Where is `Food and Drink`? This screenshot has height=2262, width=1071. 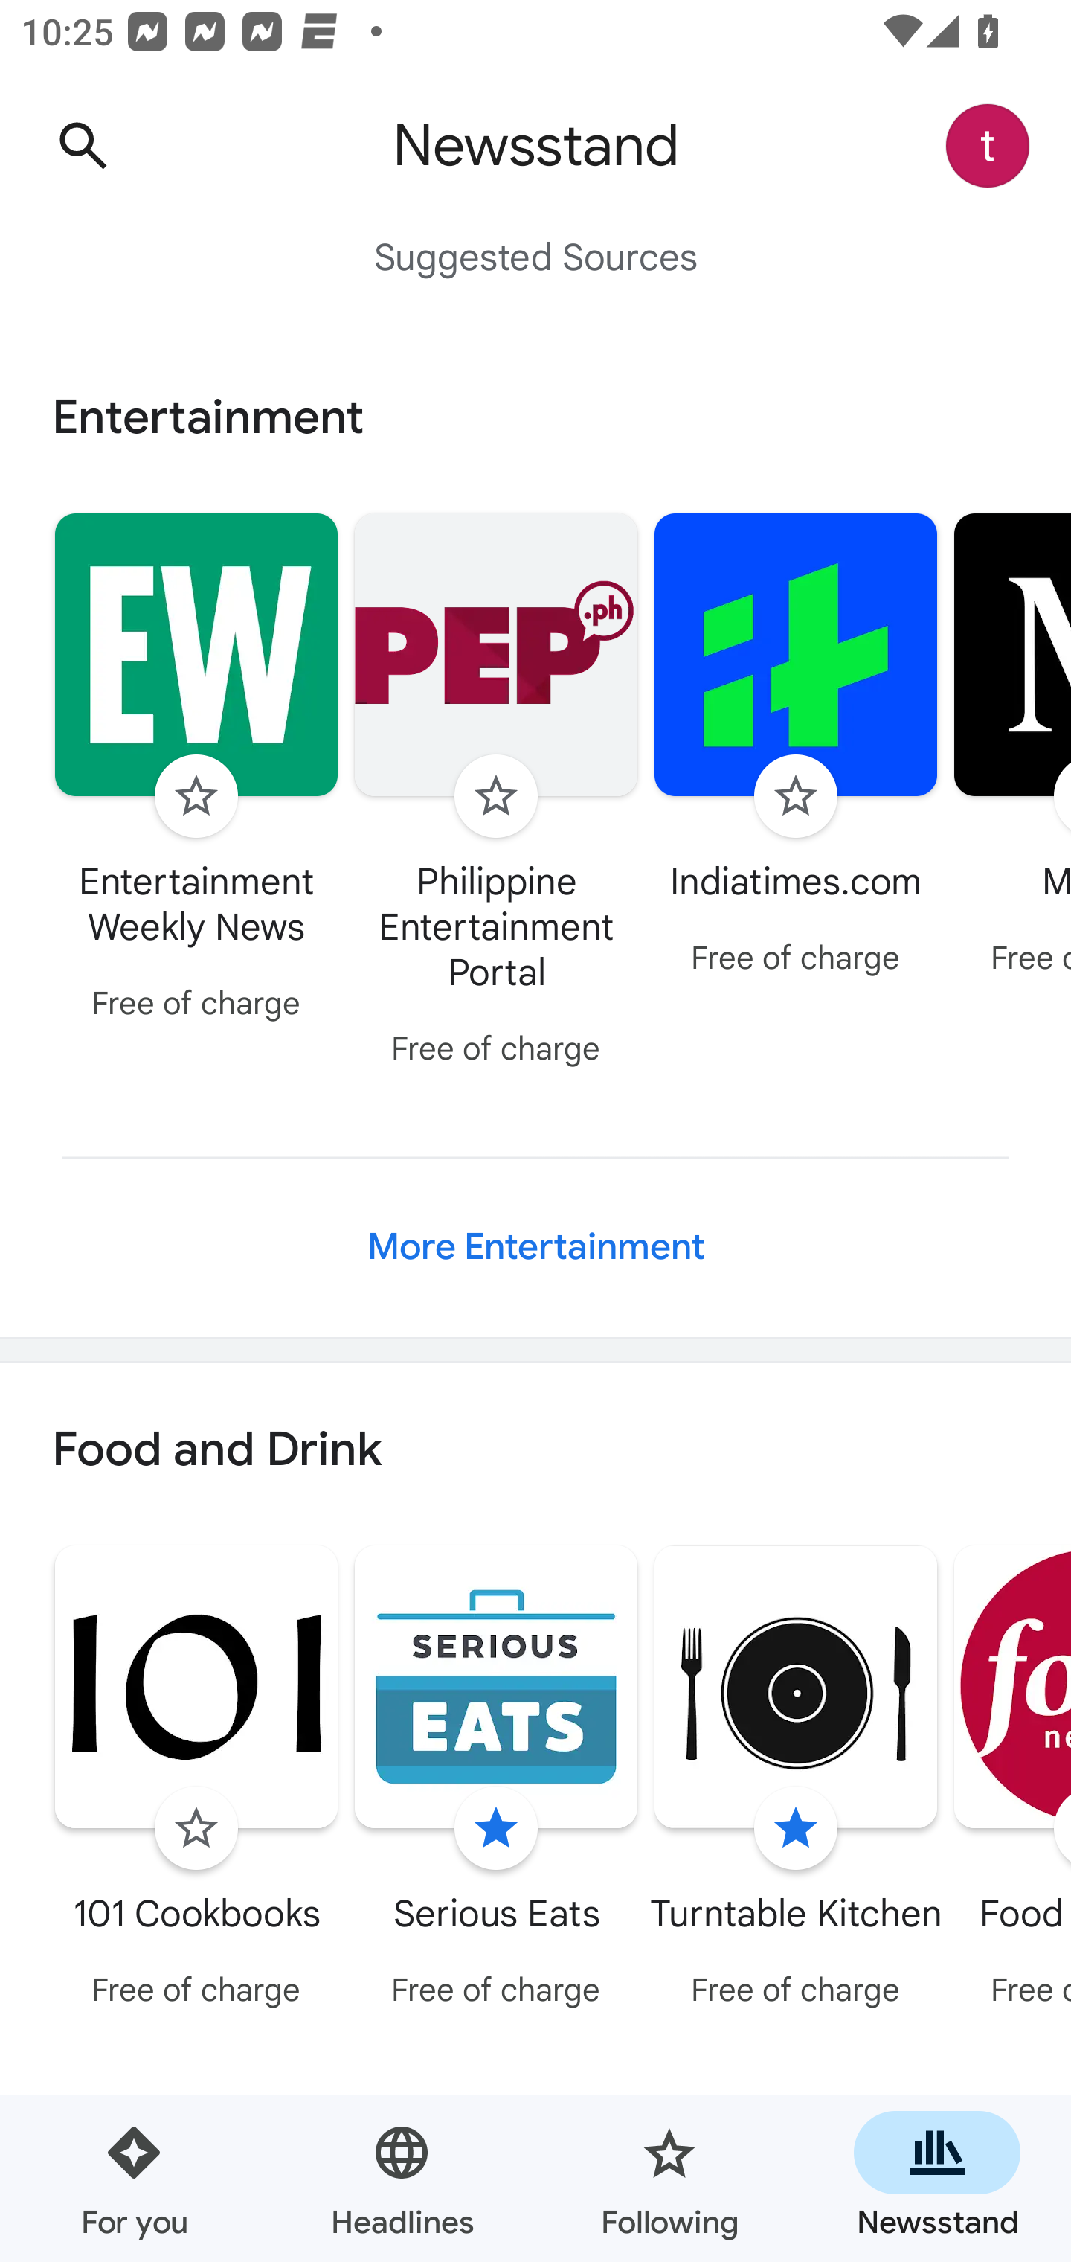
Food and Drink is located at coordinates (535, 1451).